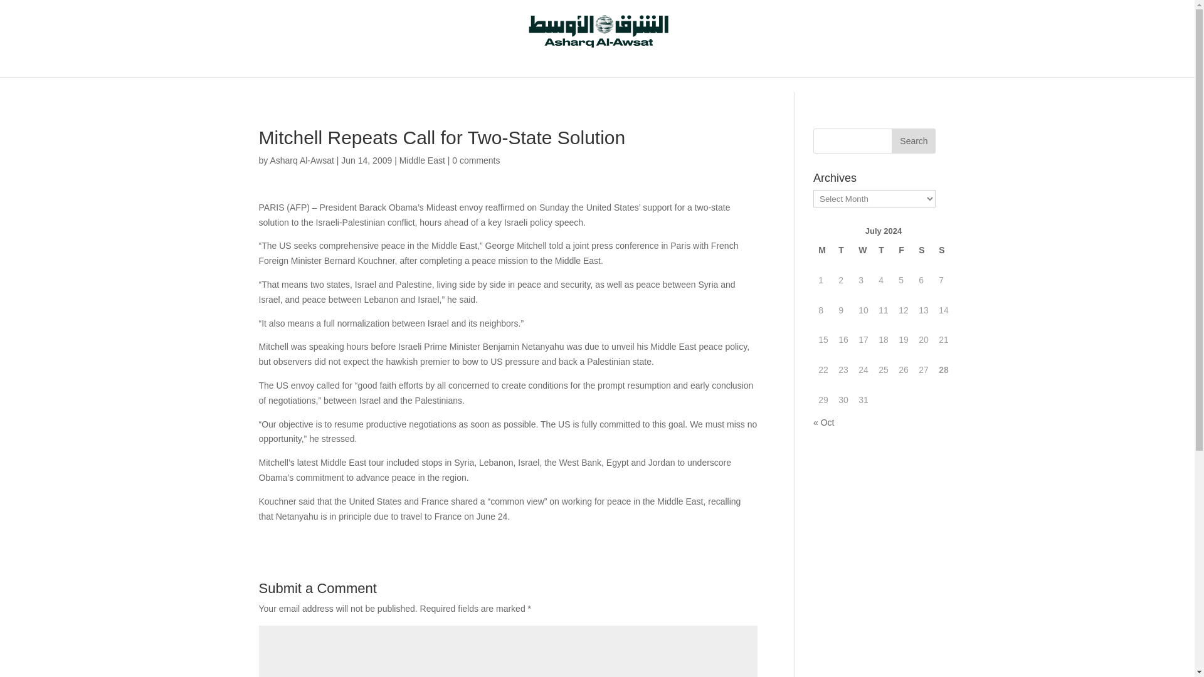 This screenshot has height=677, width=1204. Describe the element at coordinates (943, 251) in the screenshot. I see `Sunday` at that location.